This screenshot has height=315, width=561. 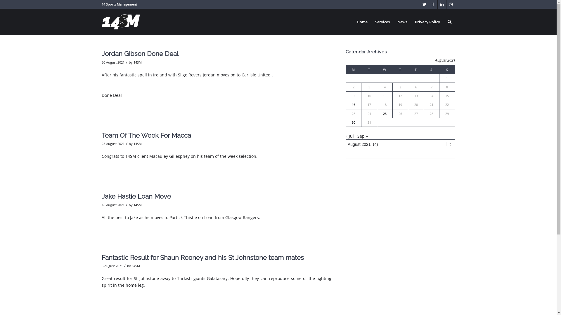 What do you see at coordinates (354, 123) in the screenshot?
I see `30` at bounding box center [354, 123].